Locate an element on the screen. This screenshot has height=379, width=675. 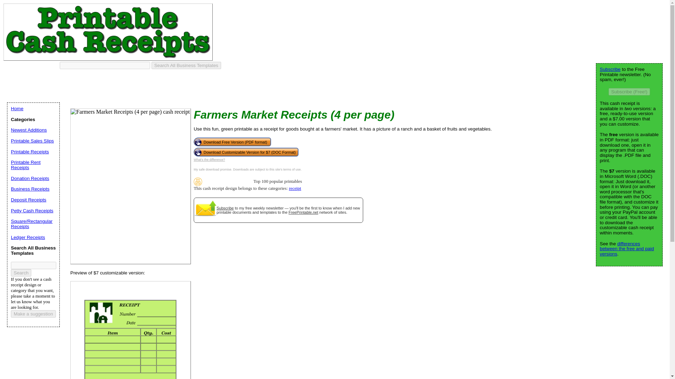
Printable Sales Slips is located at coordinates (32, 141).